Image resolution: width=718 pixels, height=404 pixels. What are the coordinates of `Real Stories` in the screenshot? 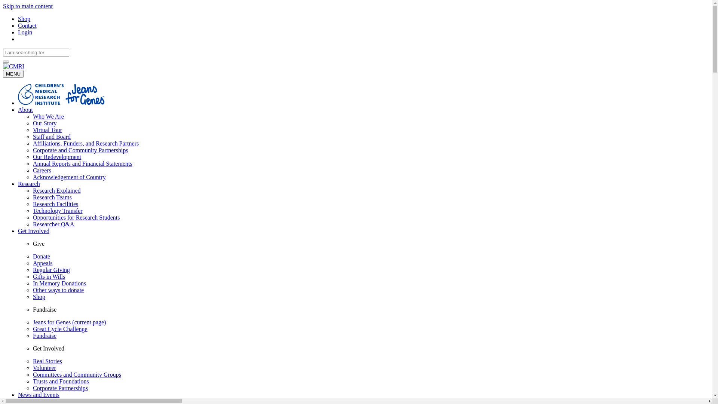 It's located at (47, 361).